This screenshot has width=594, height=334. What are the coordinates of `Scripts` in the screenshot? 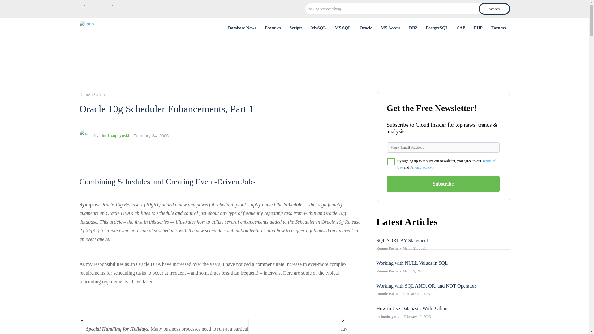 It's located at (296, 28).